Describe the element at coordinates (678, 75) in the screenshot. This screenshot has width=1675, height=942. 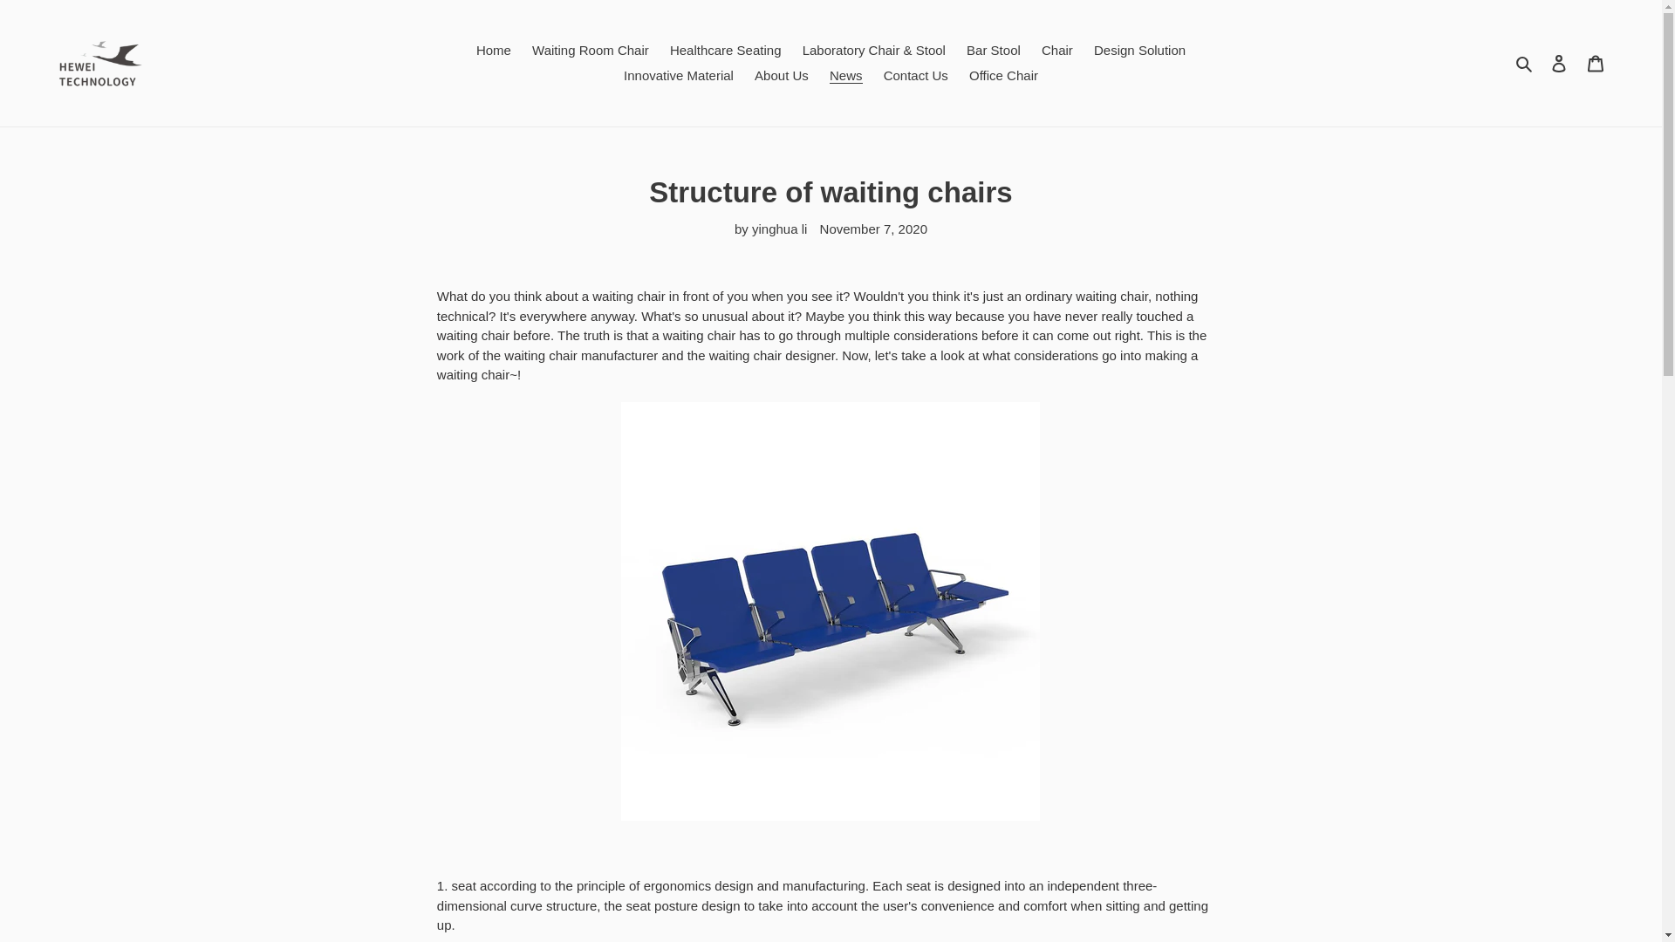
I see `Innovative Material` at that location.